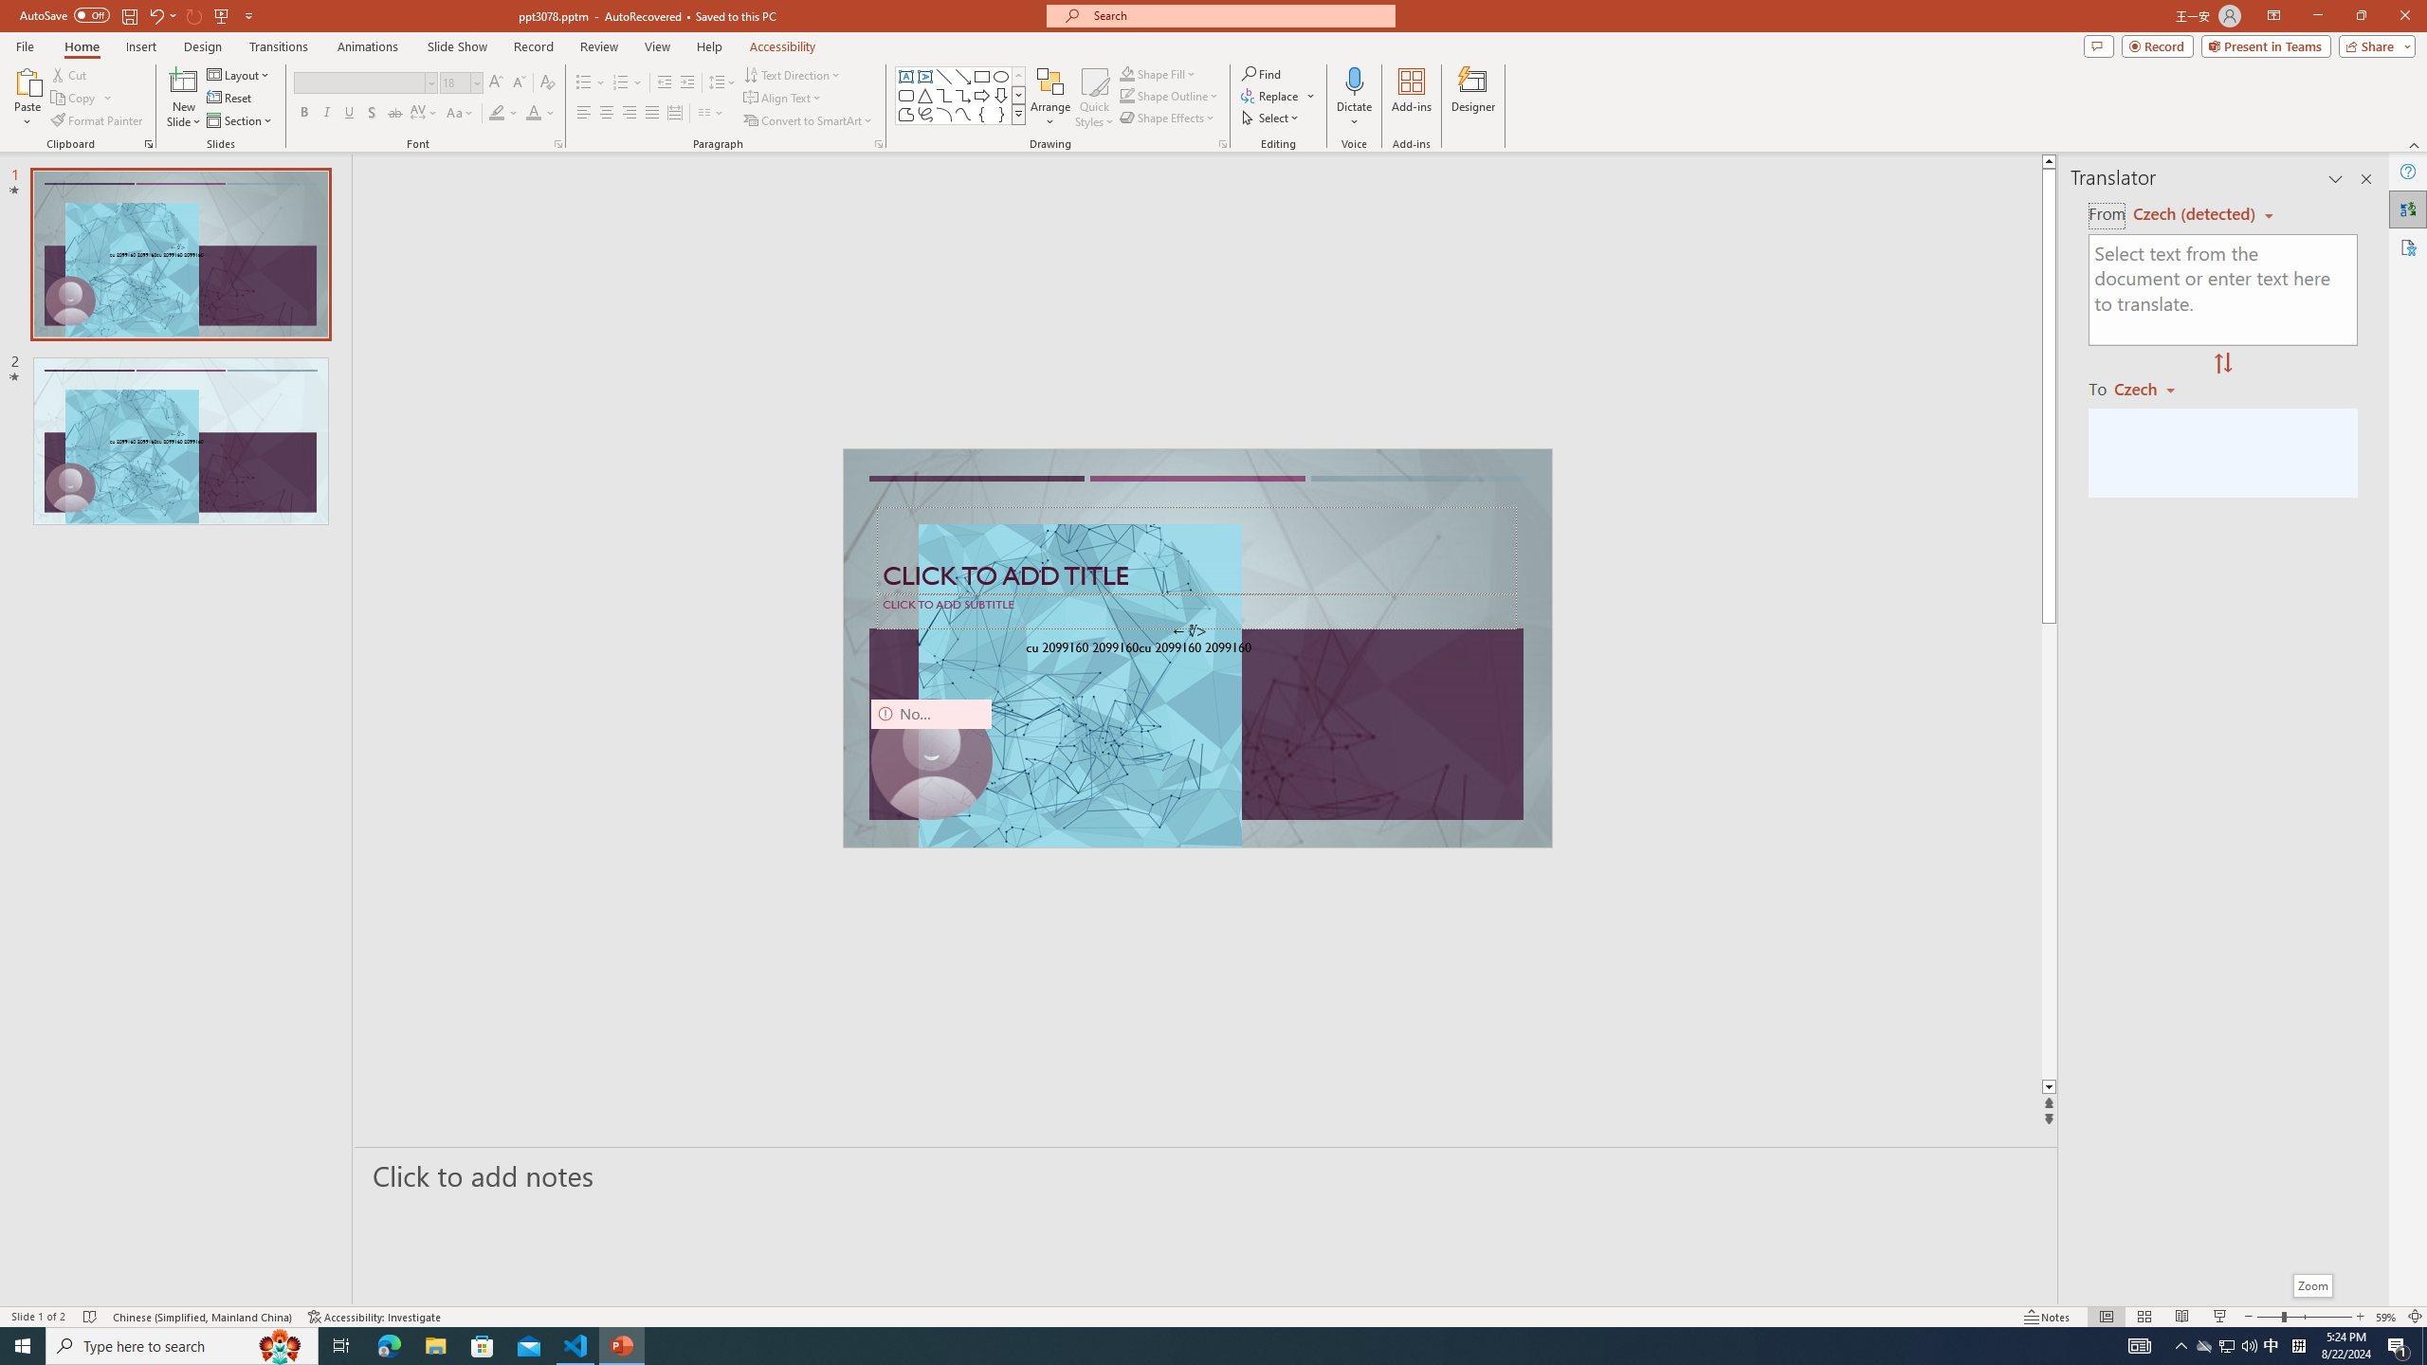 Image resolution: width=2427 pixels, height=1365 pixels. I want to click on Shape Effects, so click(1168, 118).